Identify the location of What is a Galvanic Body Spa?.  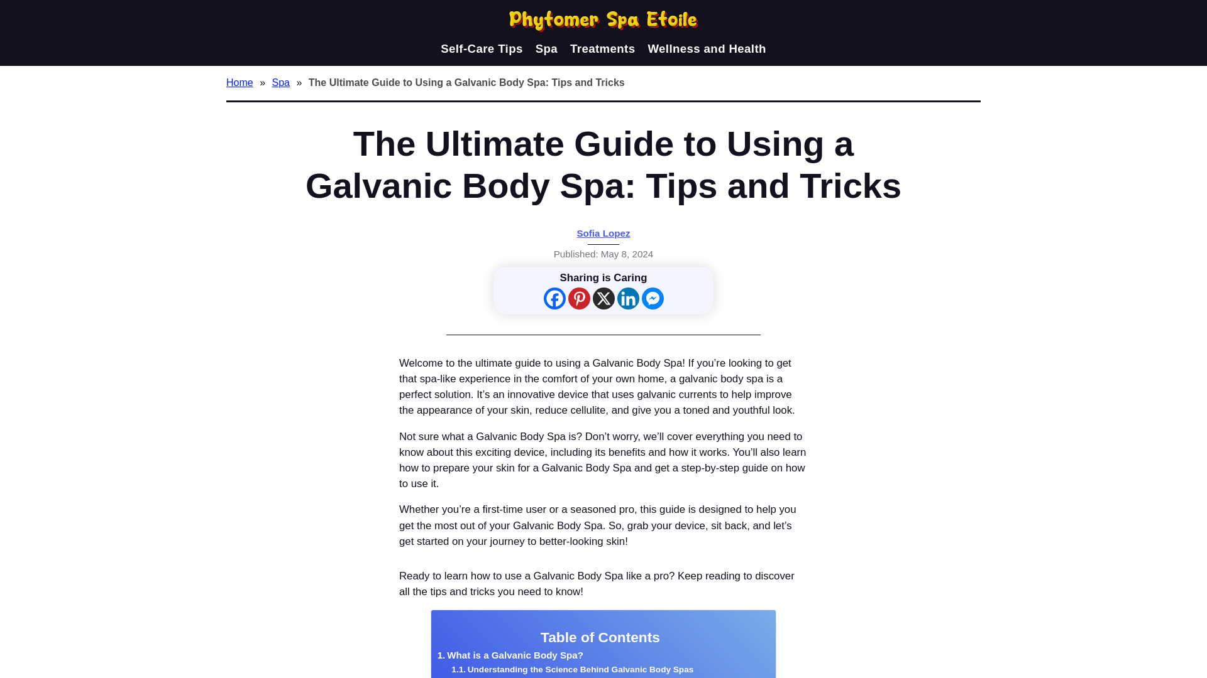
(510, 655).